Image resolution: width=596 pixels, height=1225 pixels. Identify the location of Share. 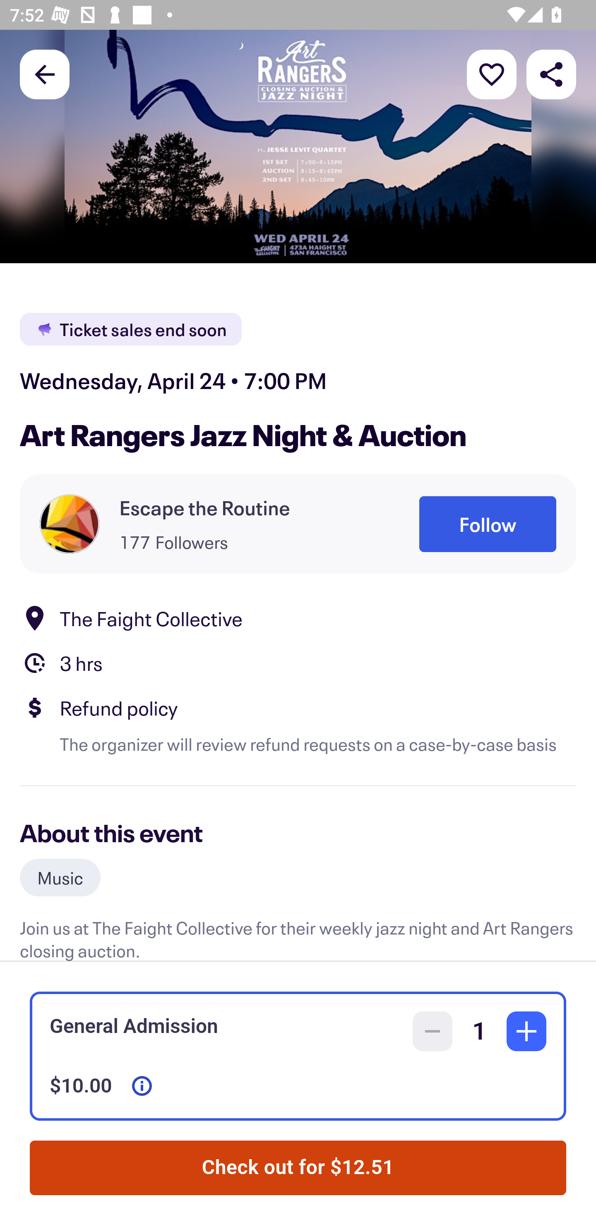
(551, 74).